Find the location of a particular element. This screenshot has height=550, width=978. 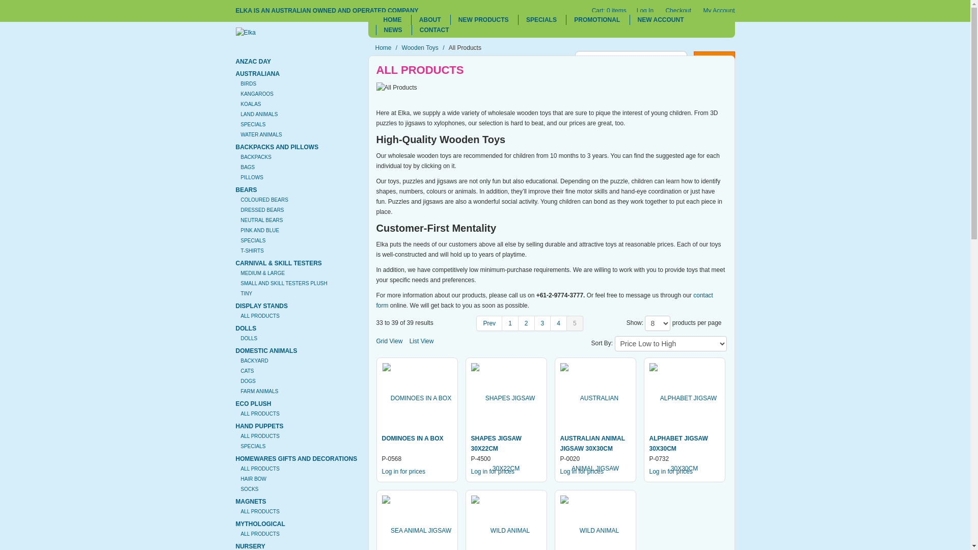

contact form is located at coordinates (544, 300).